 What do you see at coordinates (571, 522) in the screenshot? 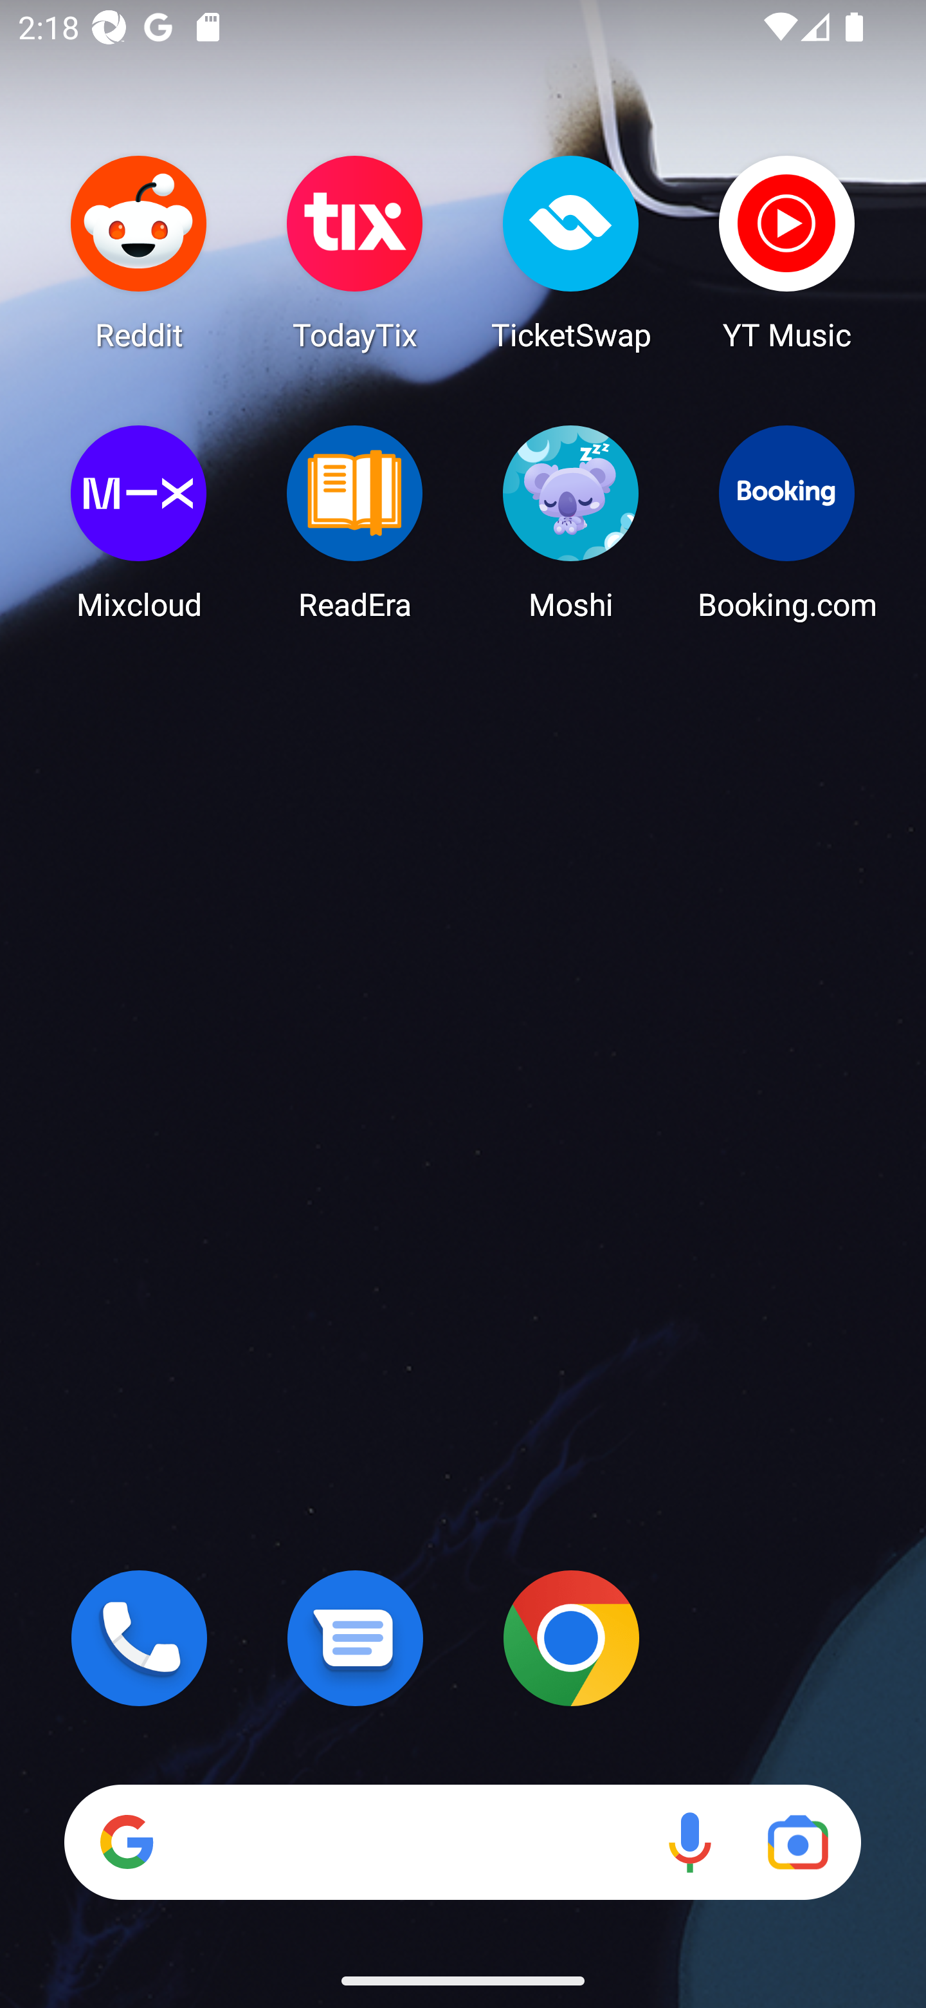
I see `Moshi` at bounding box center [571, 522].